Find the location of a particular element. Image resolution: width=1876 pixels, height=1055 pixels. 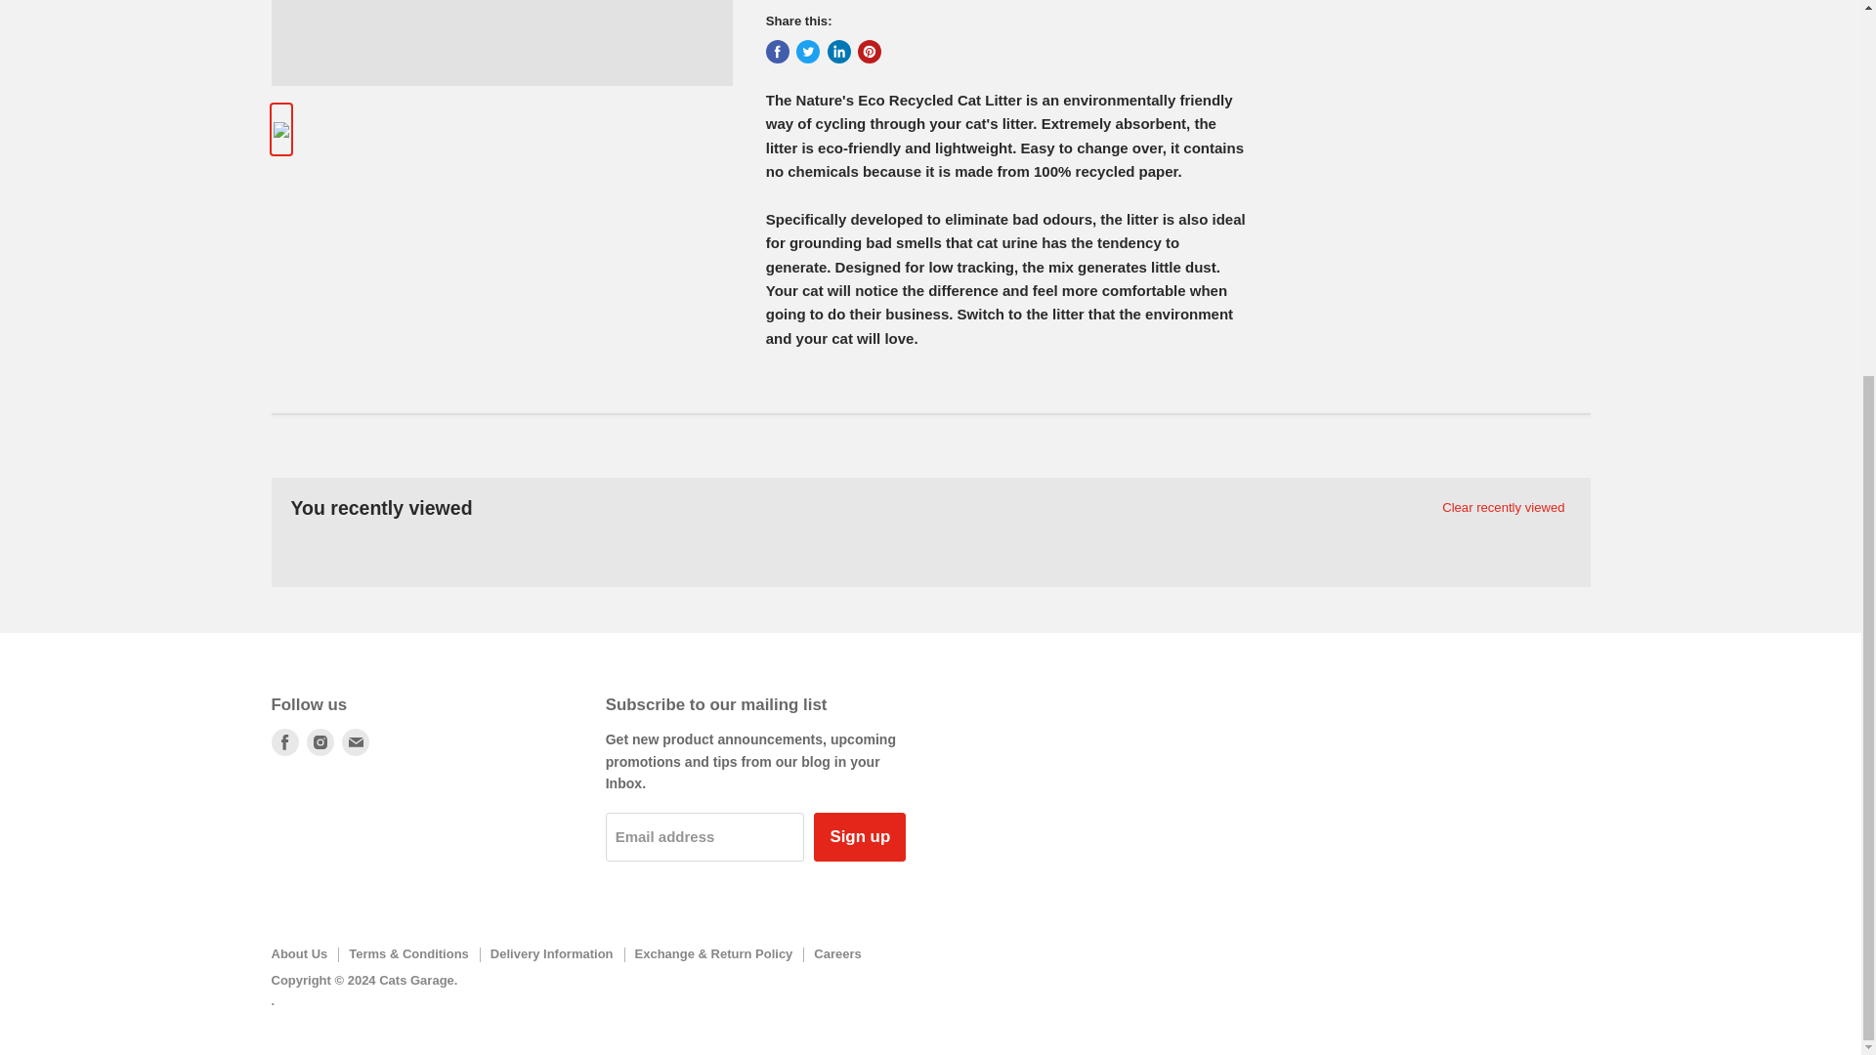

E-mail is located at coordinates (356, 741).